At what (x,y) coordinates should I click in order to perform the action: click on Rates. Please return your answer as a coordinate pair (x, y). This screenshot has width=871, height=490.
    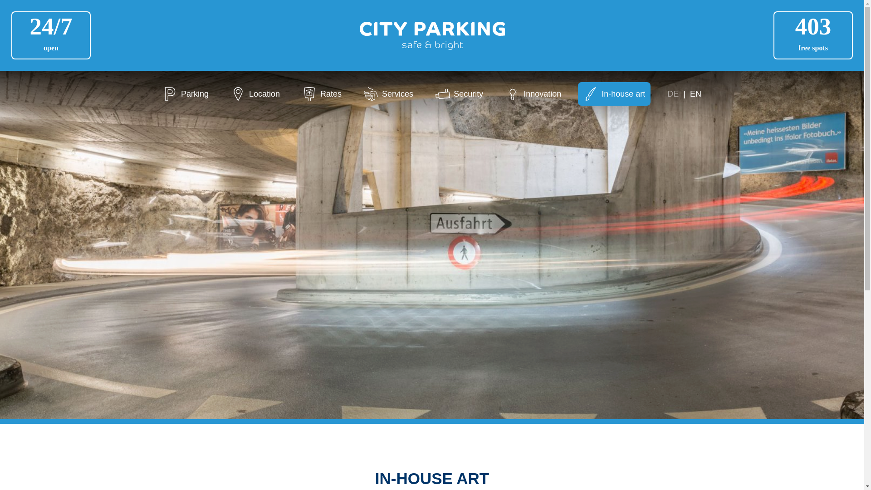
    Looking at the image, I should click on (322, 94).